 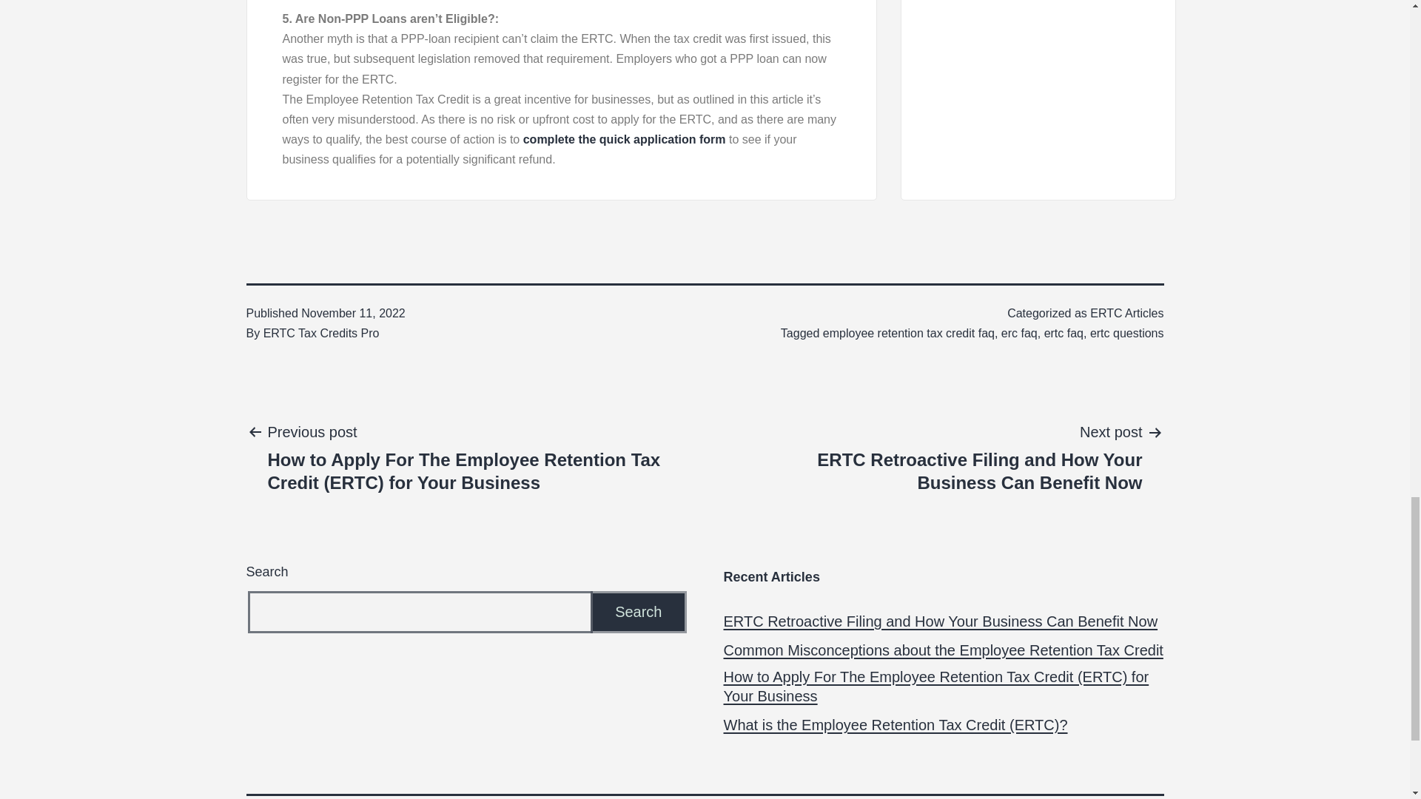 I want to click on ERTC Articles, so click(x=1126, y=313).